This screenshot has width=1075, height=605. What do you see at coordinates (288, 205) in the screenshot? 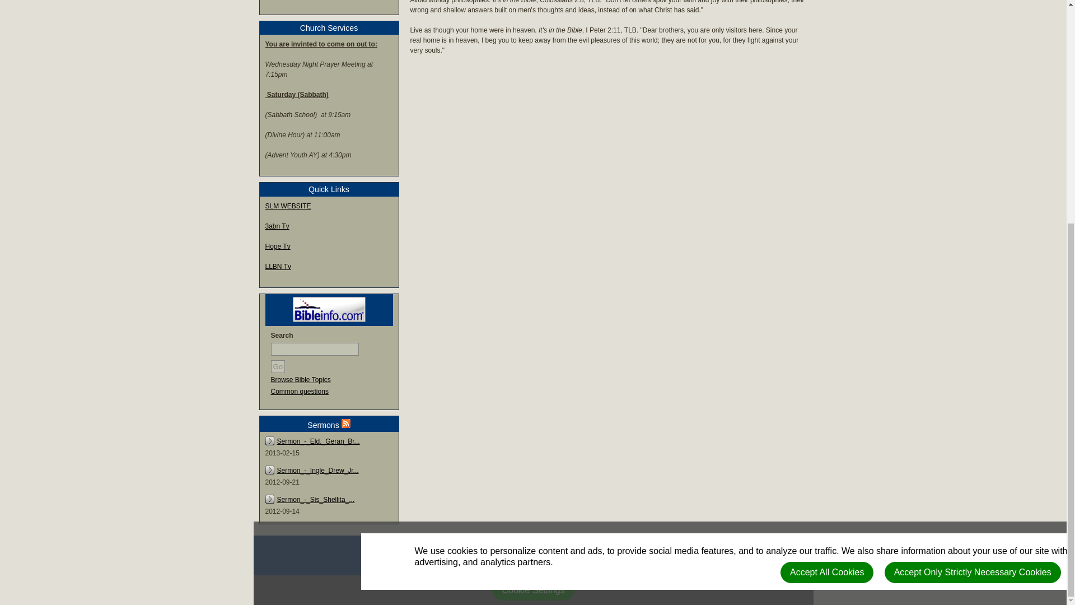
I see `SLM WEBSITE` at bounding box center [288, 205].